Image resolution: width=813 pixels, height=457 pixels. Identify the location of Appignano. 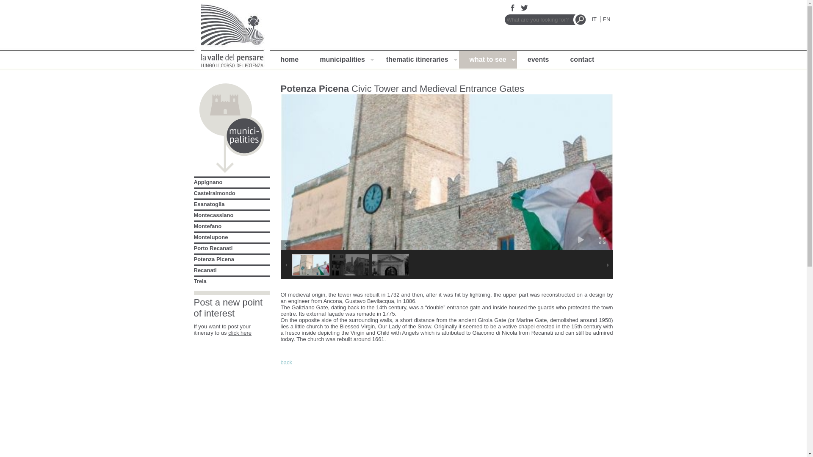
(208, 182).